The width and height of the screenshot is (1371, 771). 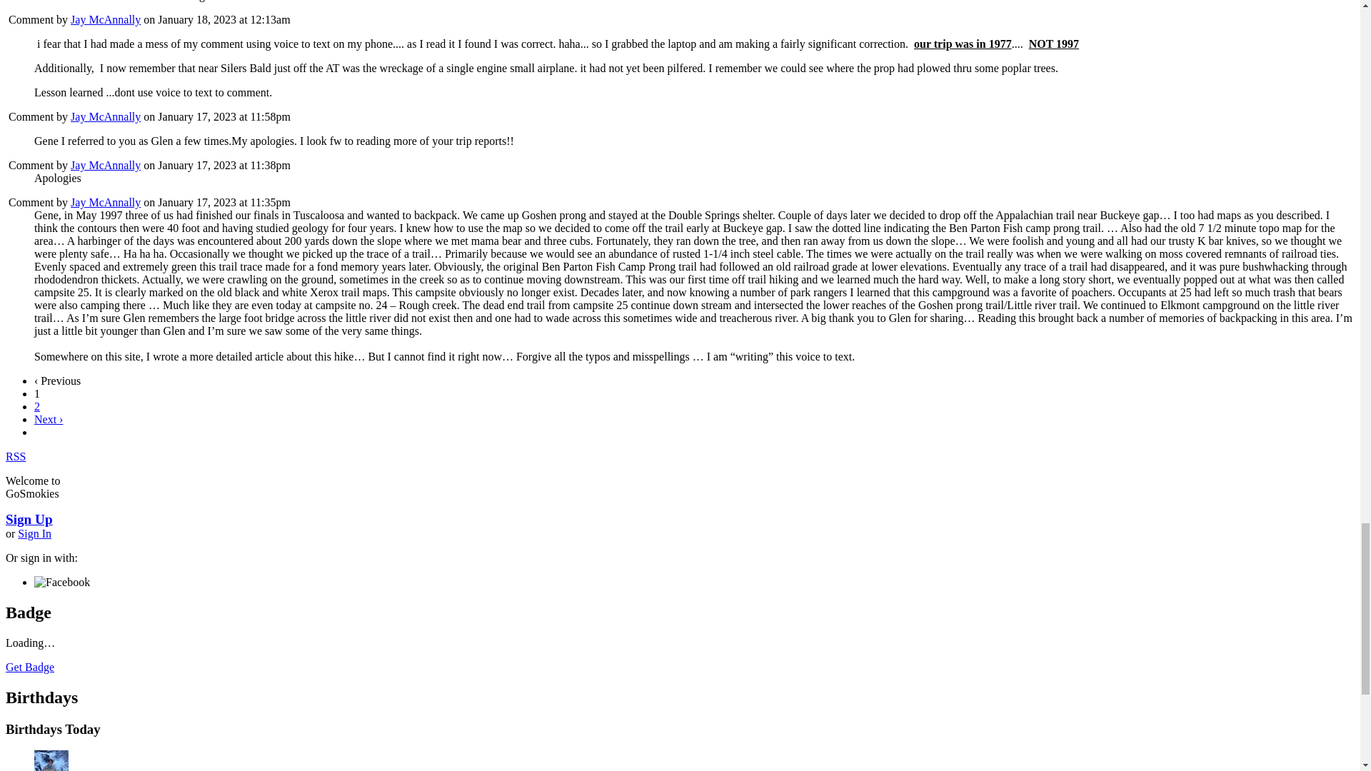 What do you see at coordinates (62, 583) in the screenshot?
I see `Facebook` at bounding box center [62, 583].